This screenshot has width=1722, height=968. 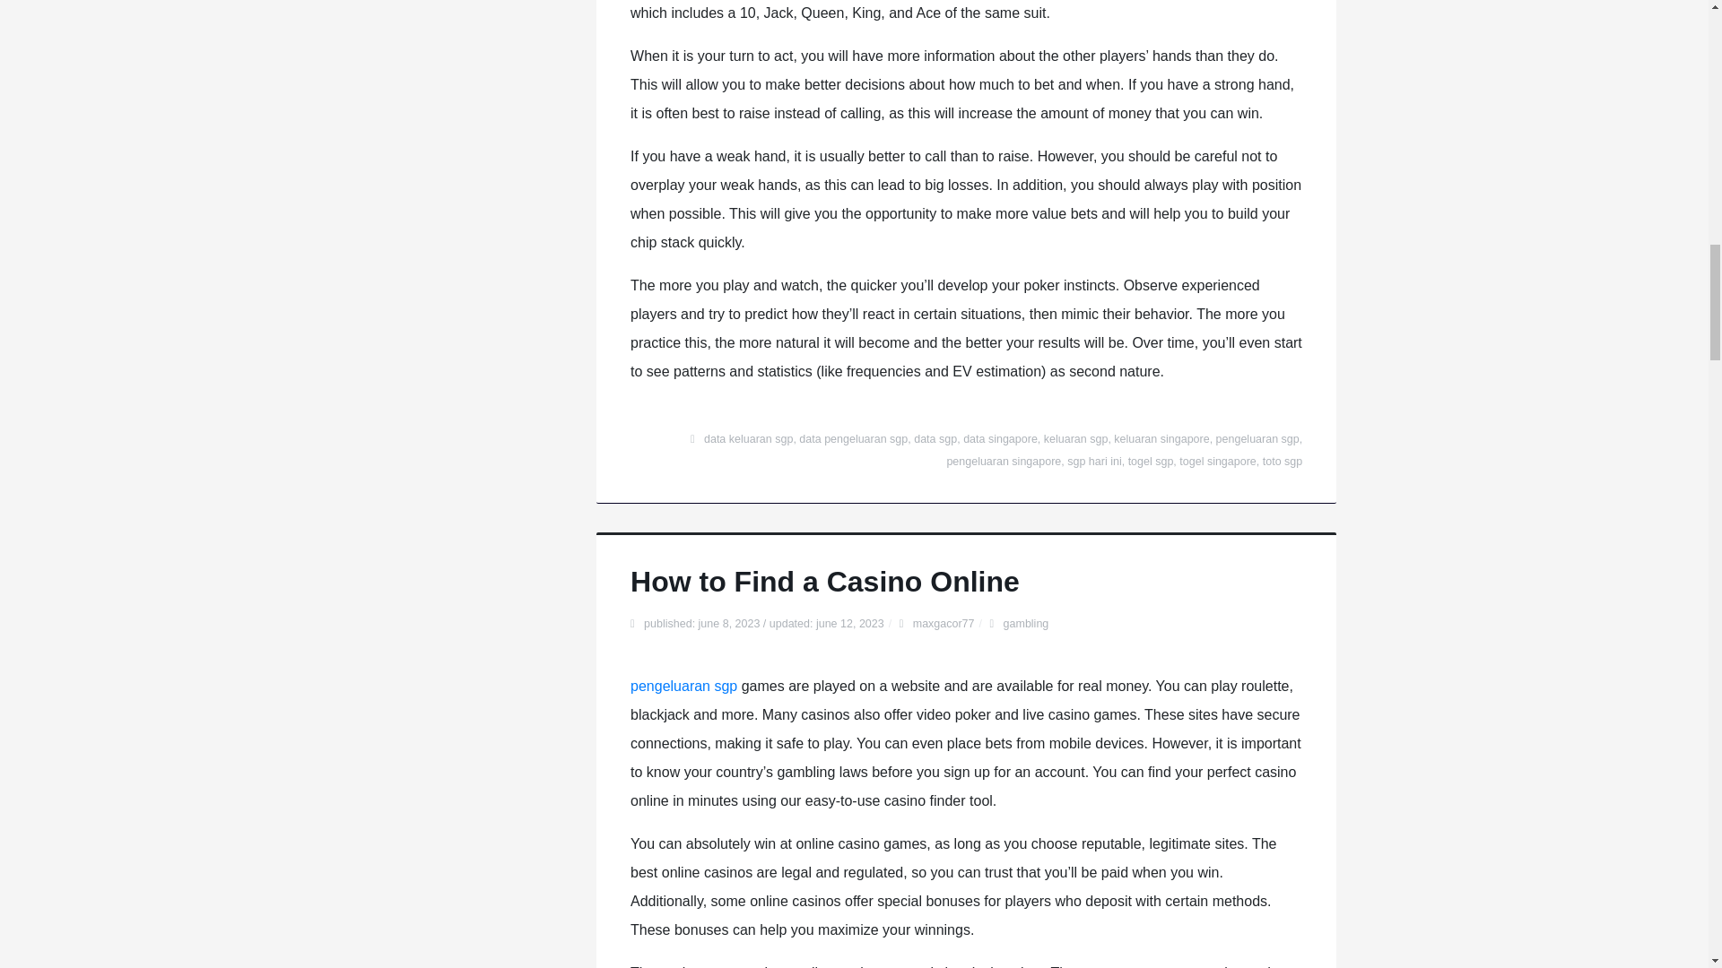 I want to click on How to Find a Casino Online, so click(x=824, y=581).